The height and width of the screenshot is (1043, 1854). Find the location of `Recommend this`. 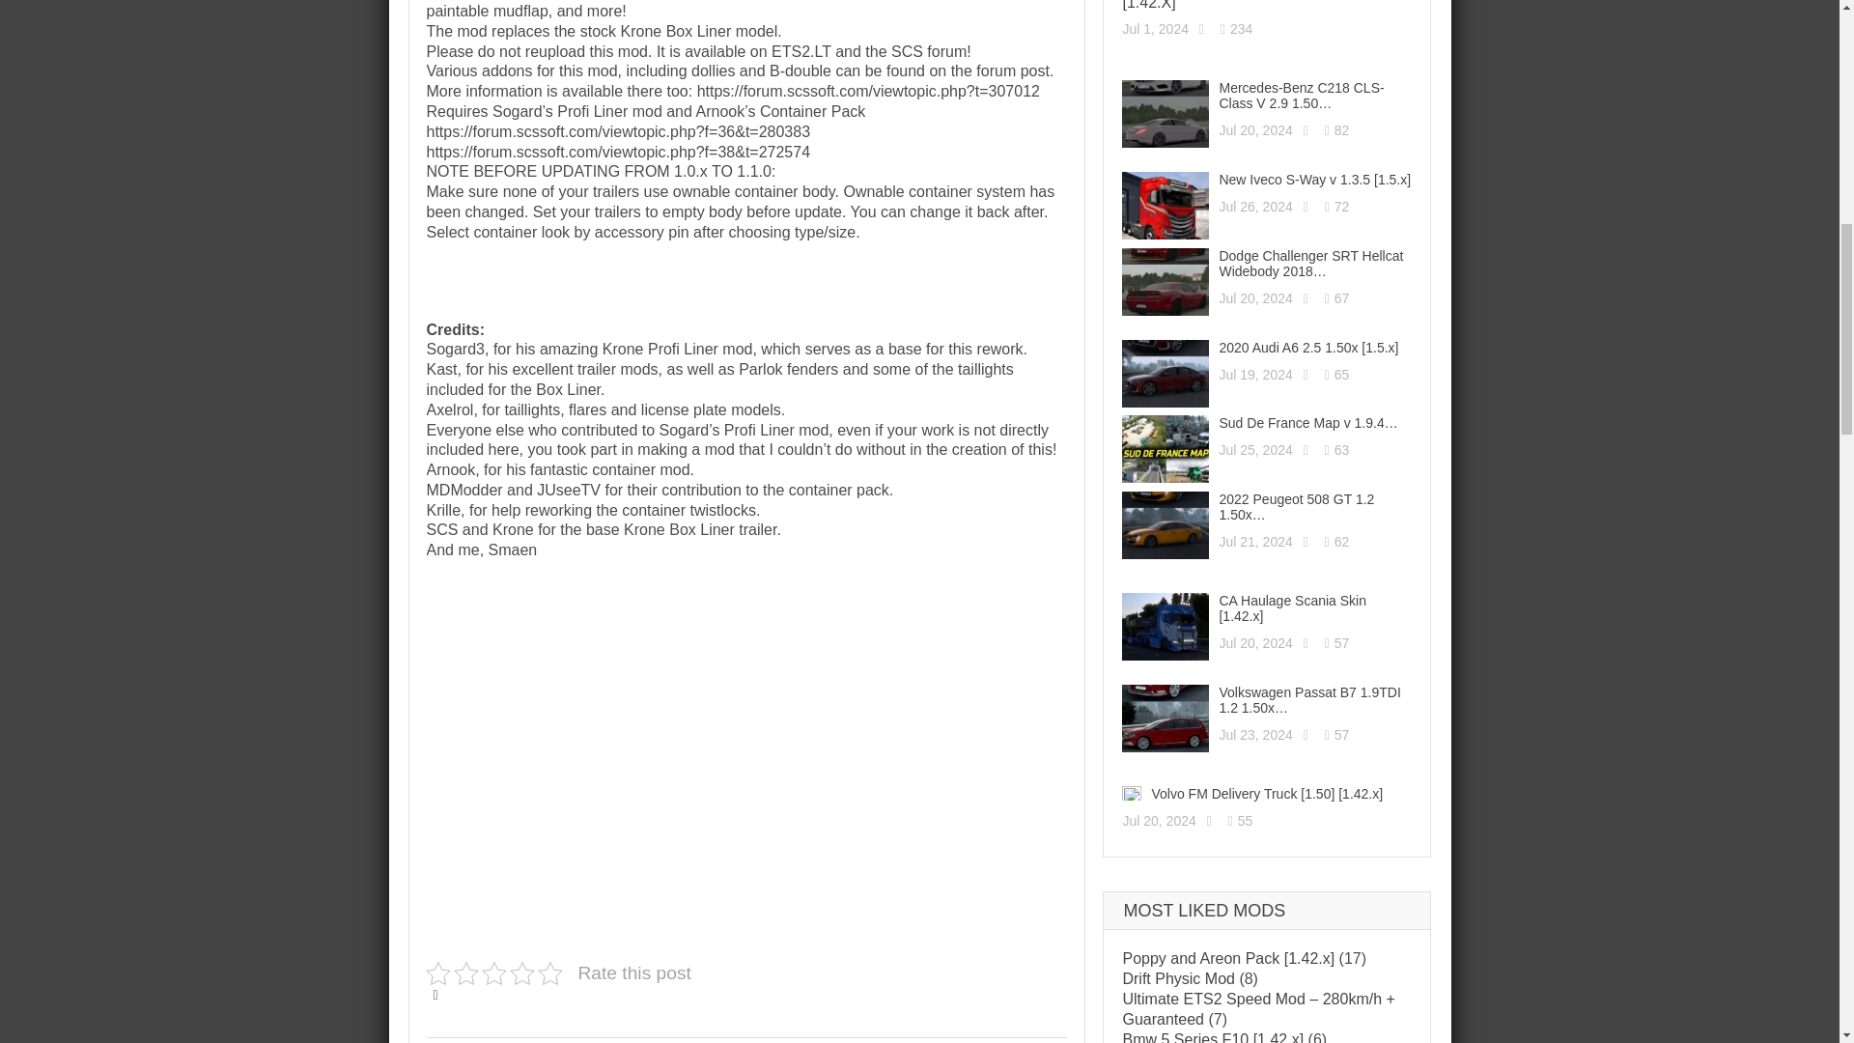

Recommend this is located at coordinates (436, 995).